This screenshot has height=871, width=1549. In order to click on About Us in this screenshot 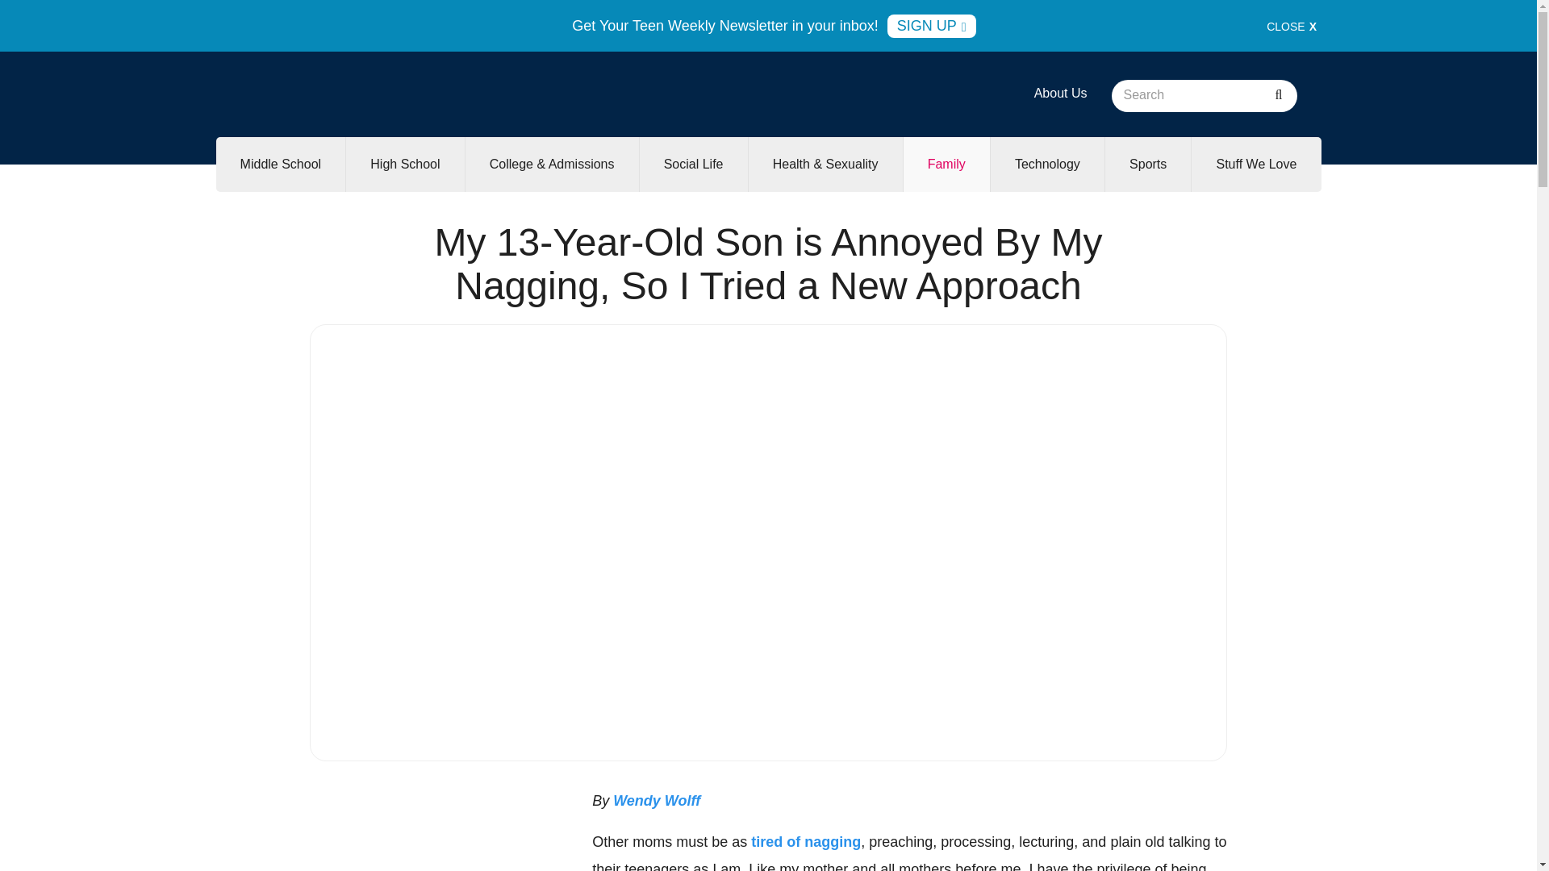, I will do `click(1060, 93)`.